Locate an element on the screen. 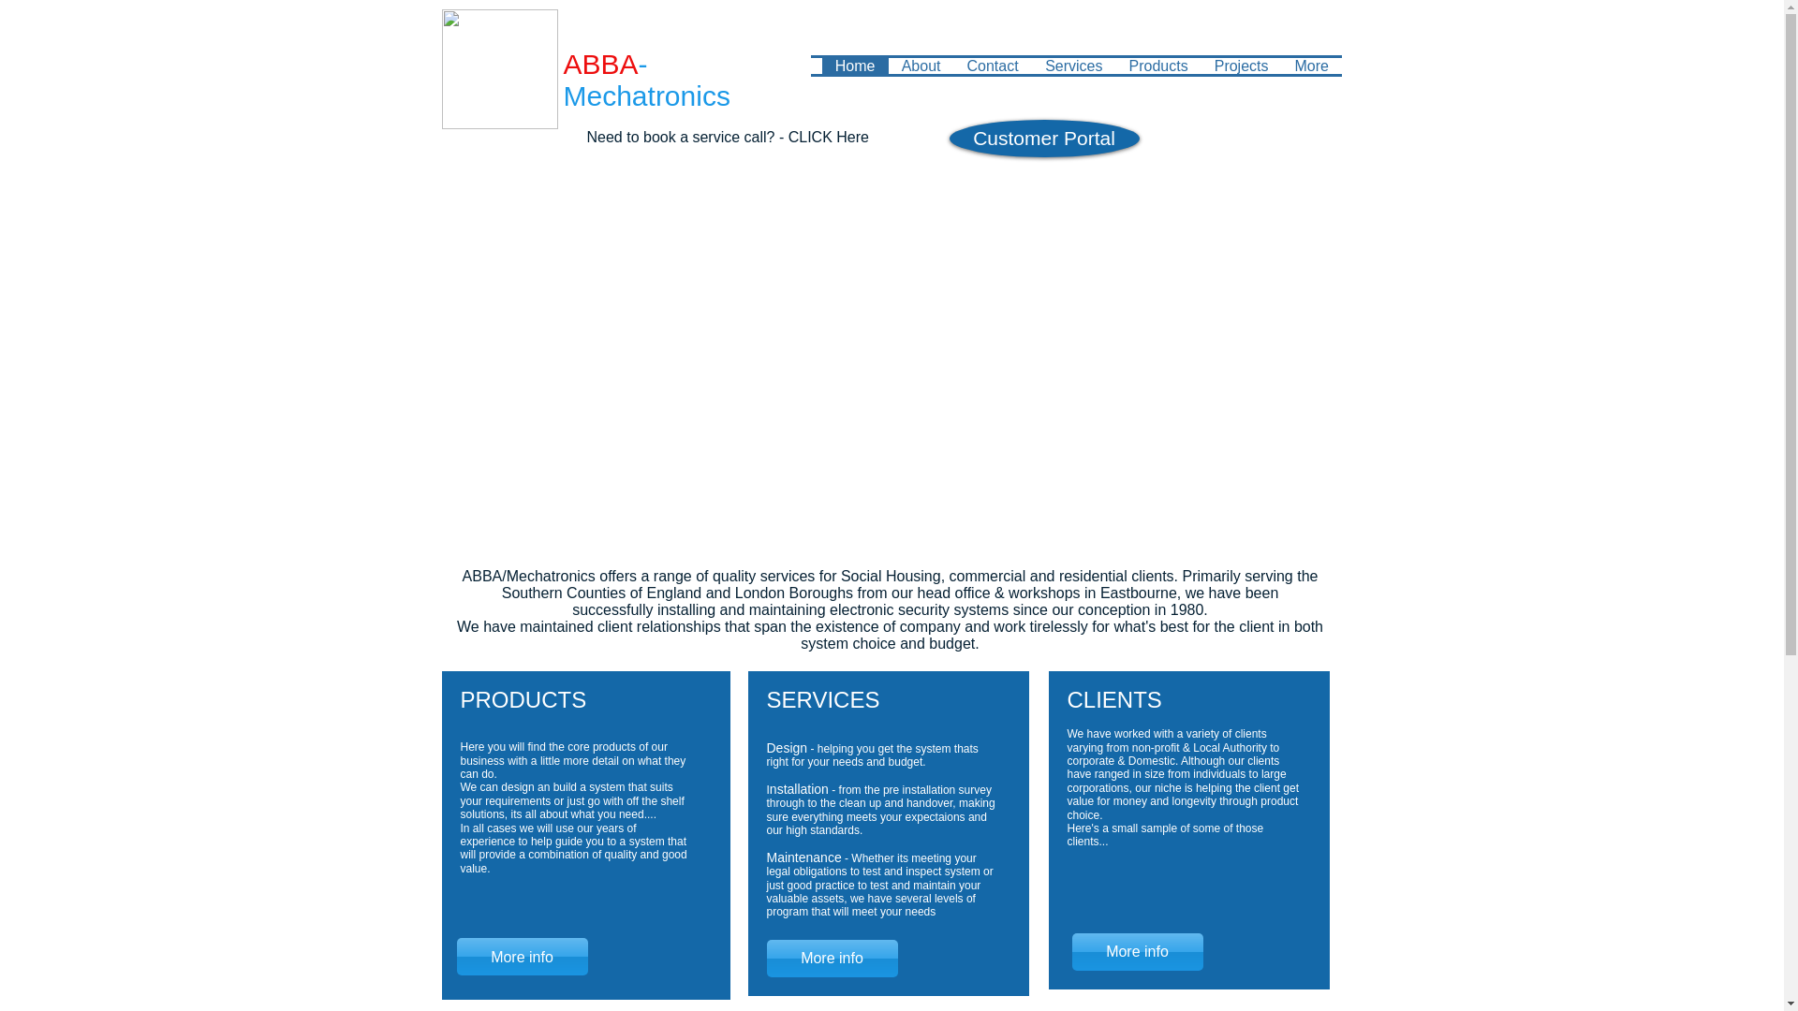 The image size is (1798, 1011). Customer Portal is located at coordinates (1044, 139).